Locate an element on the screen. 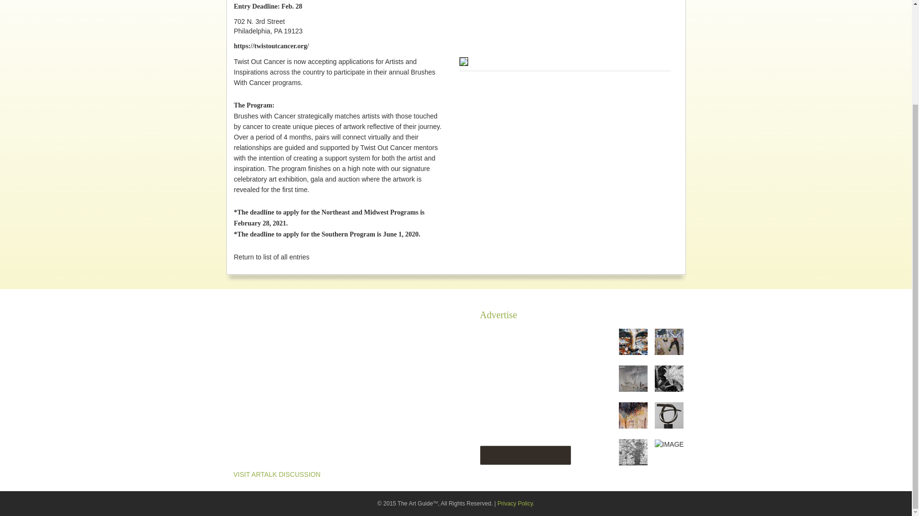  PACKAGES is located at coordinates (498, 410).